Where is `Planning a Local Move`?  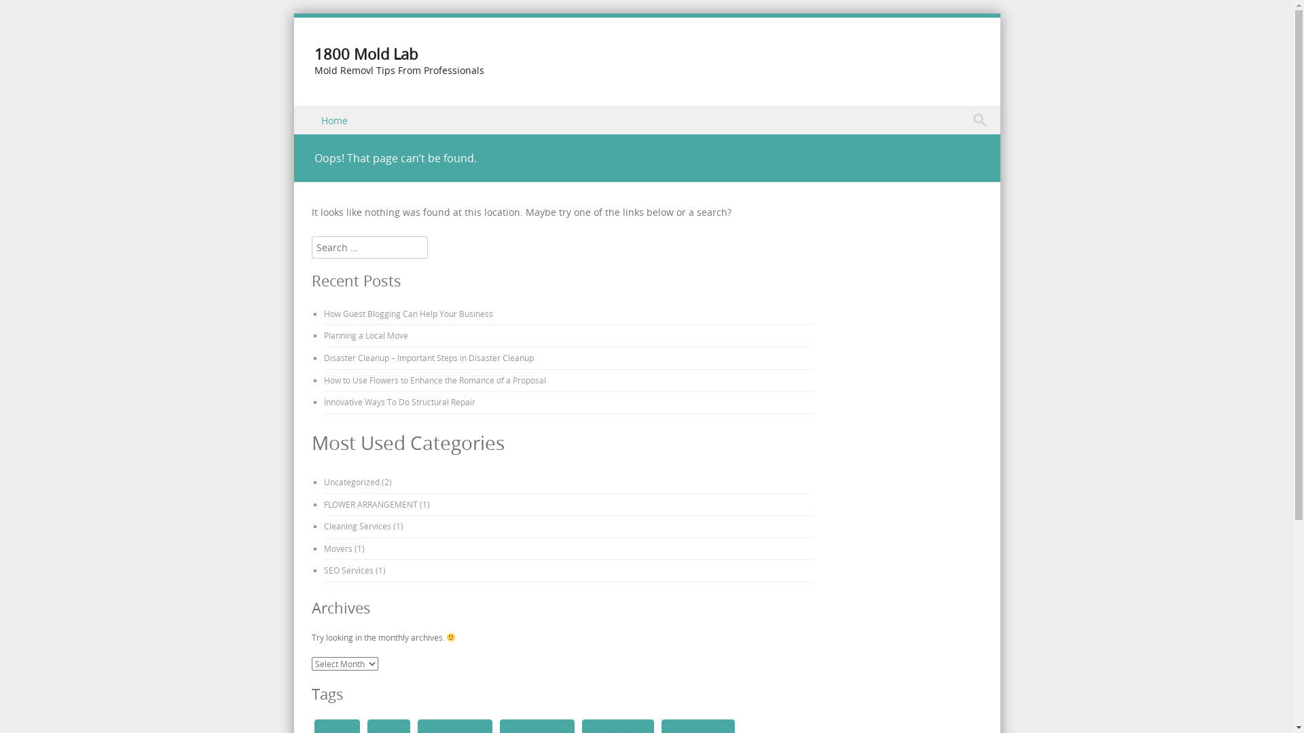
Planning a Local Move is located at coordinates (365, 335).